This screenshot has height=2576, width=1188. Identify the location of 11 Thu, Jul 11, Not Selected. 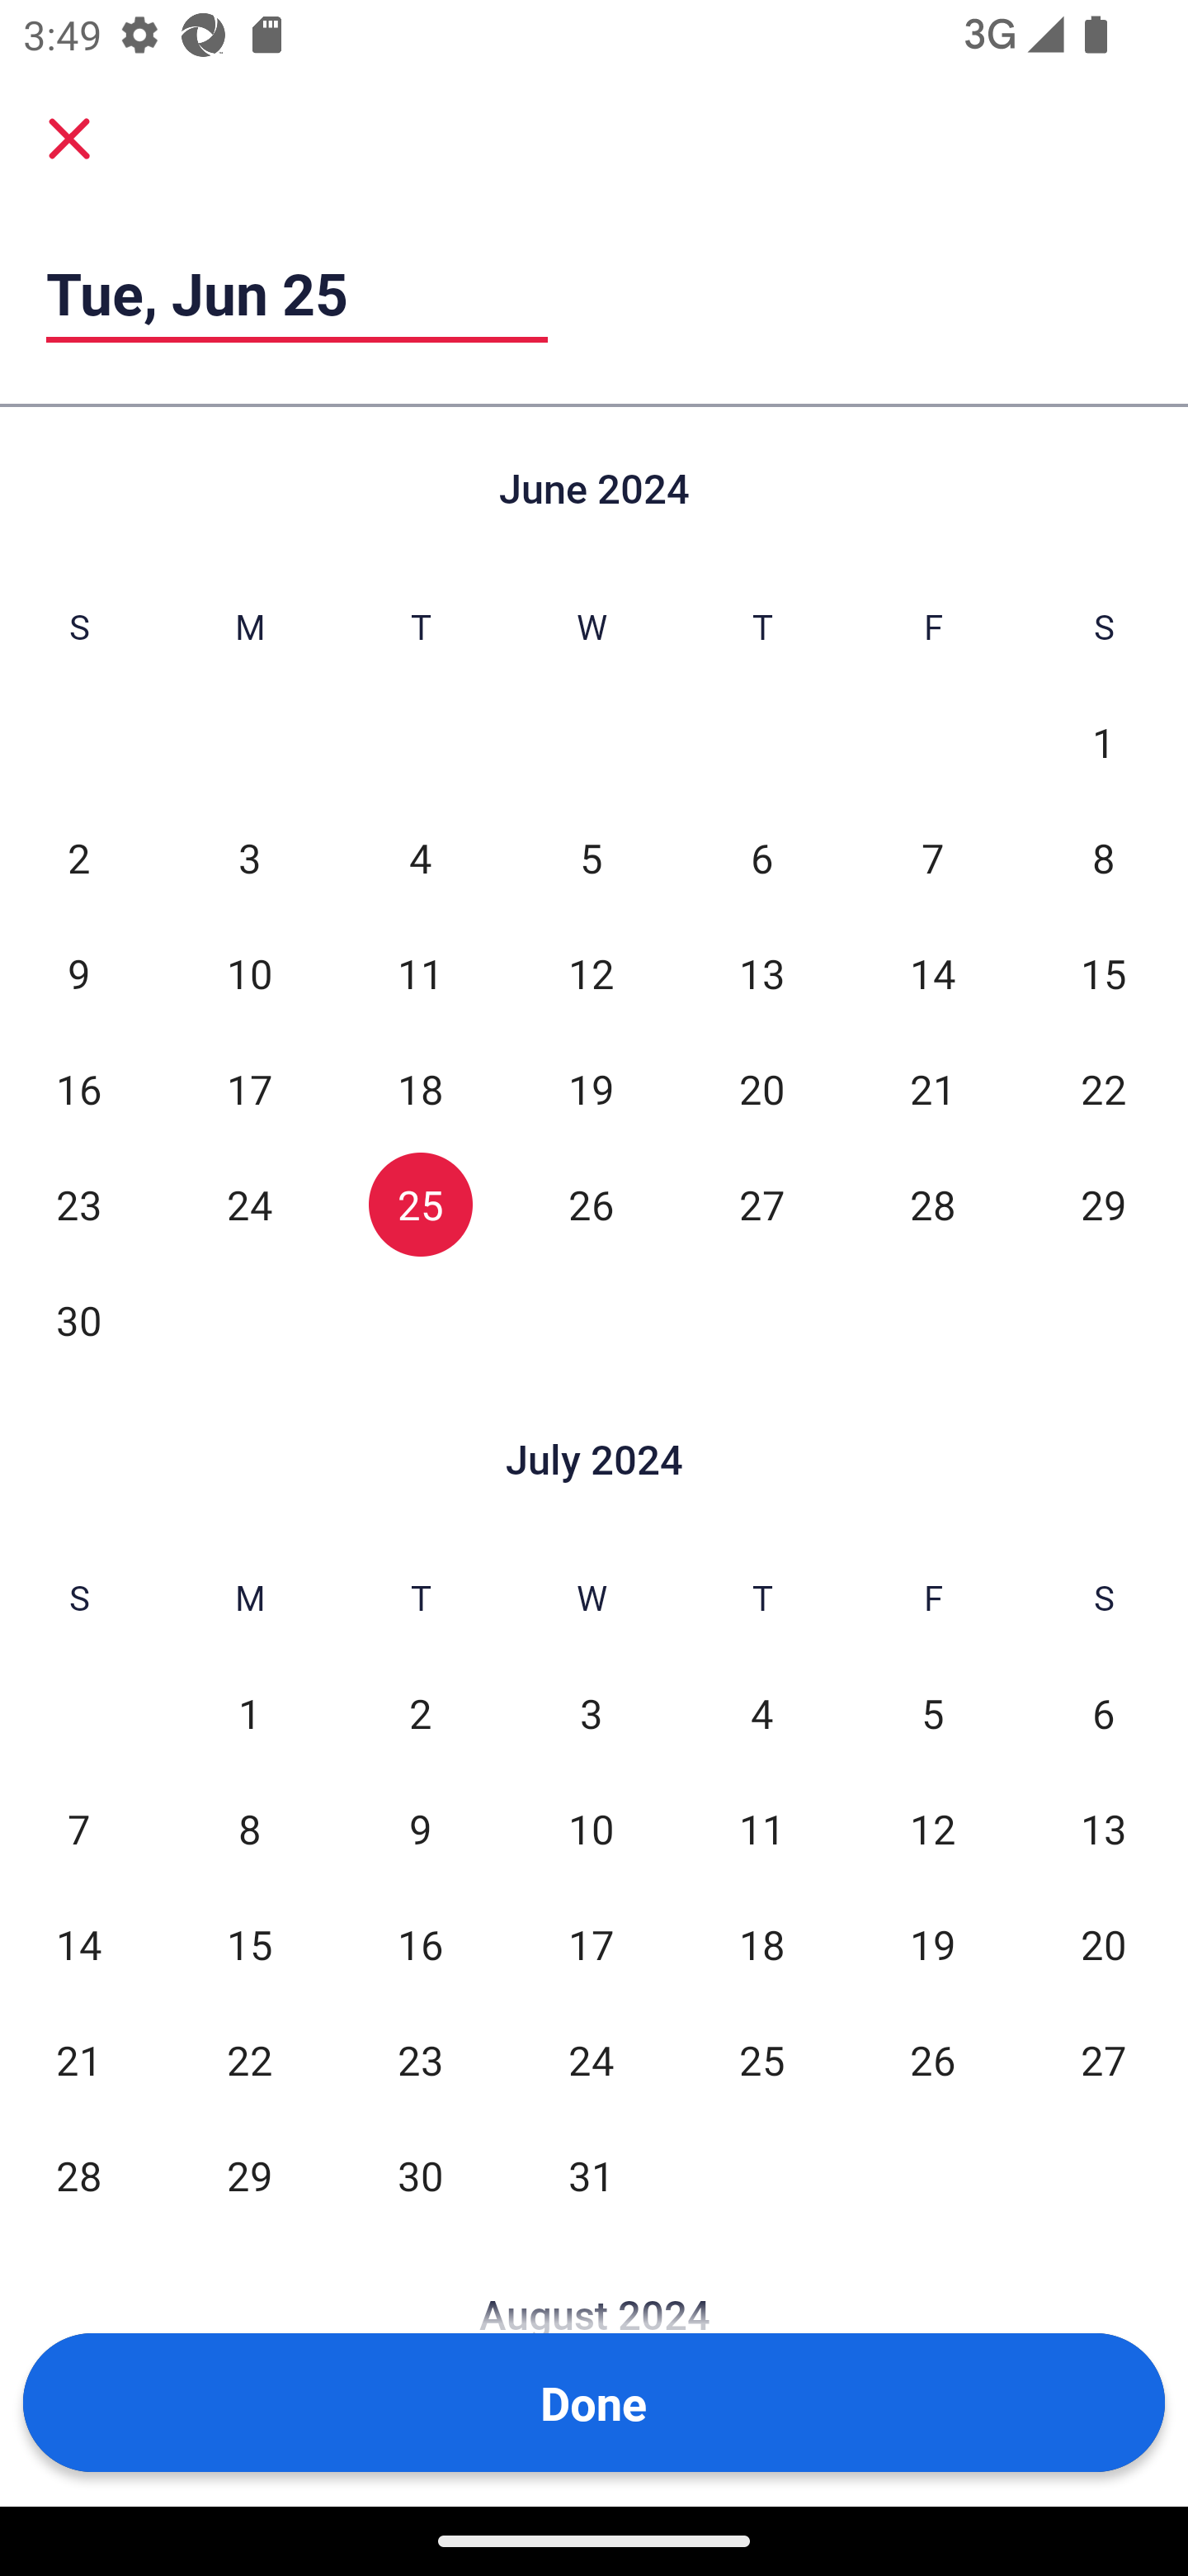
(761, 1828).